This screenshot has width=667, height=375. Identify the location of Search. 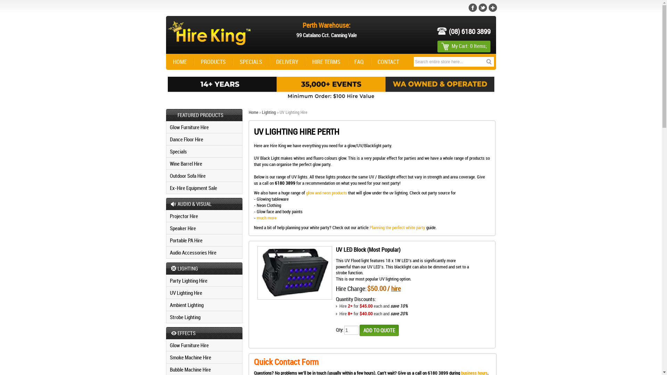
(489, 62).